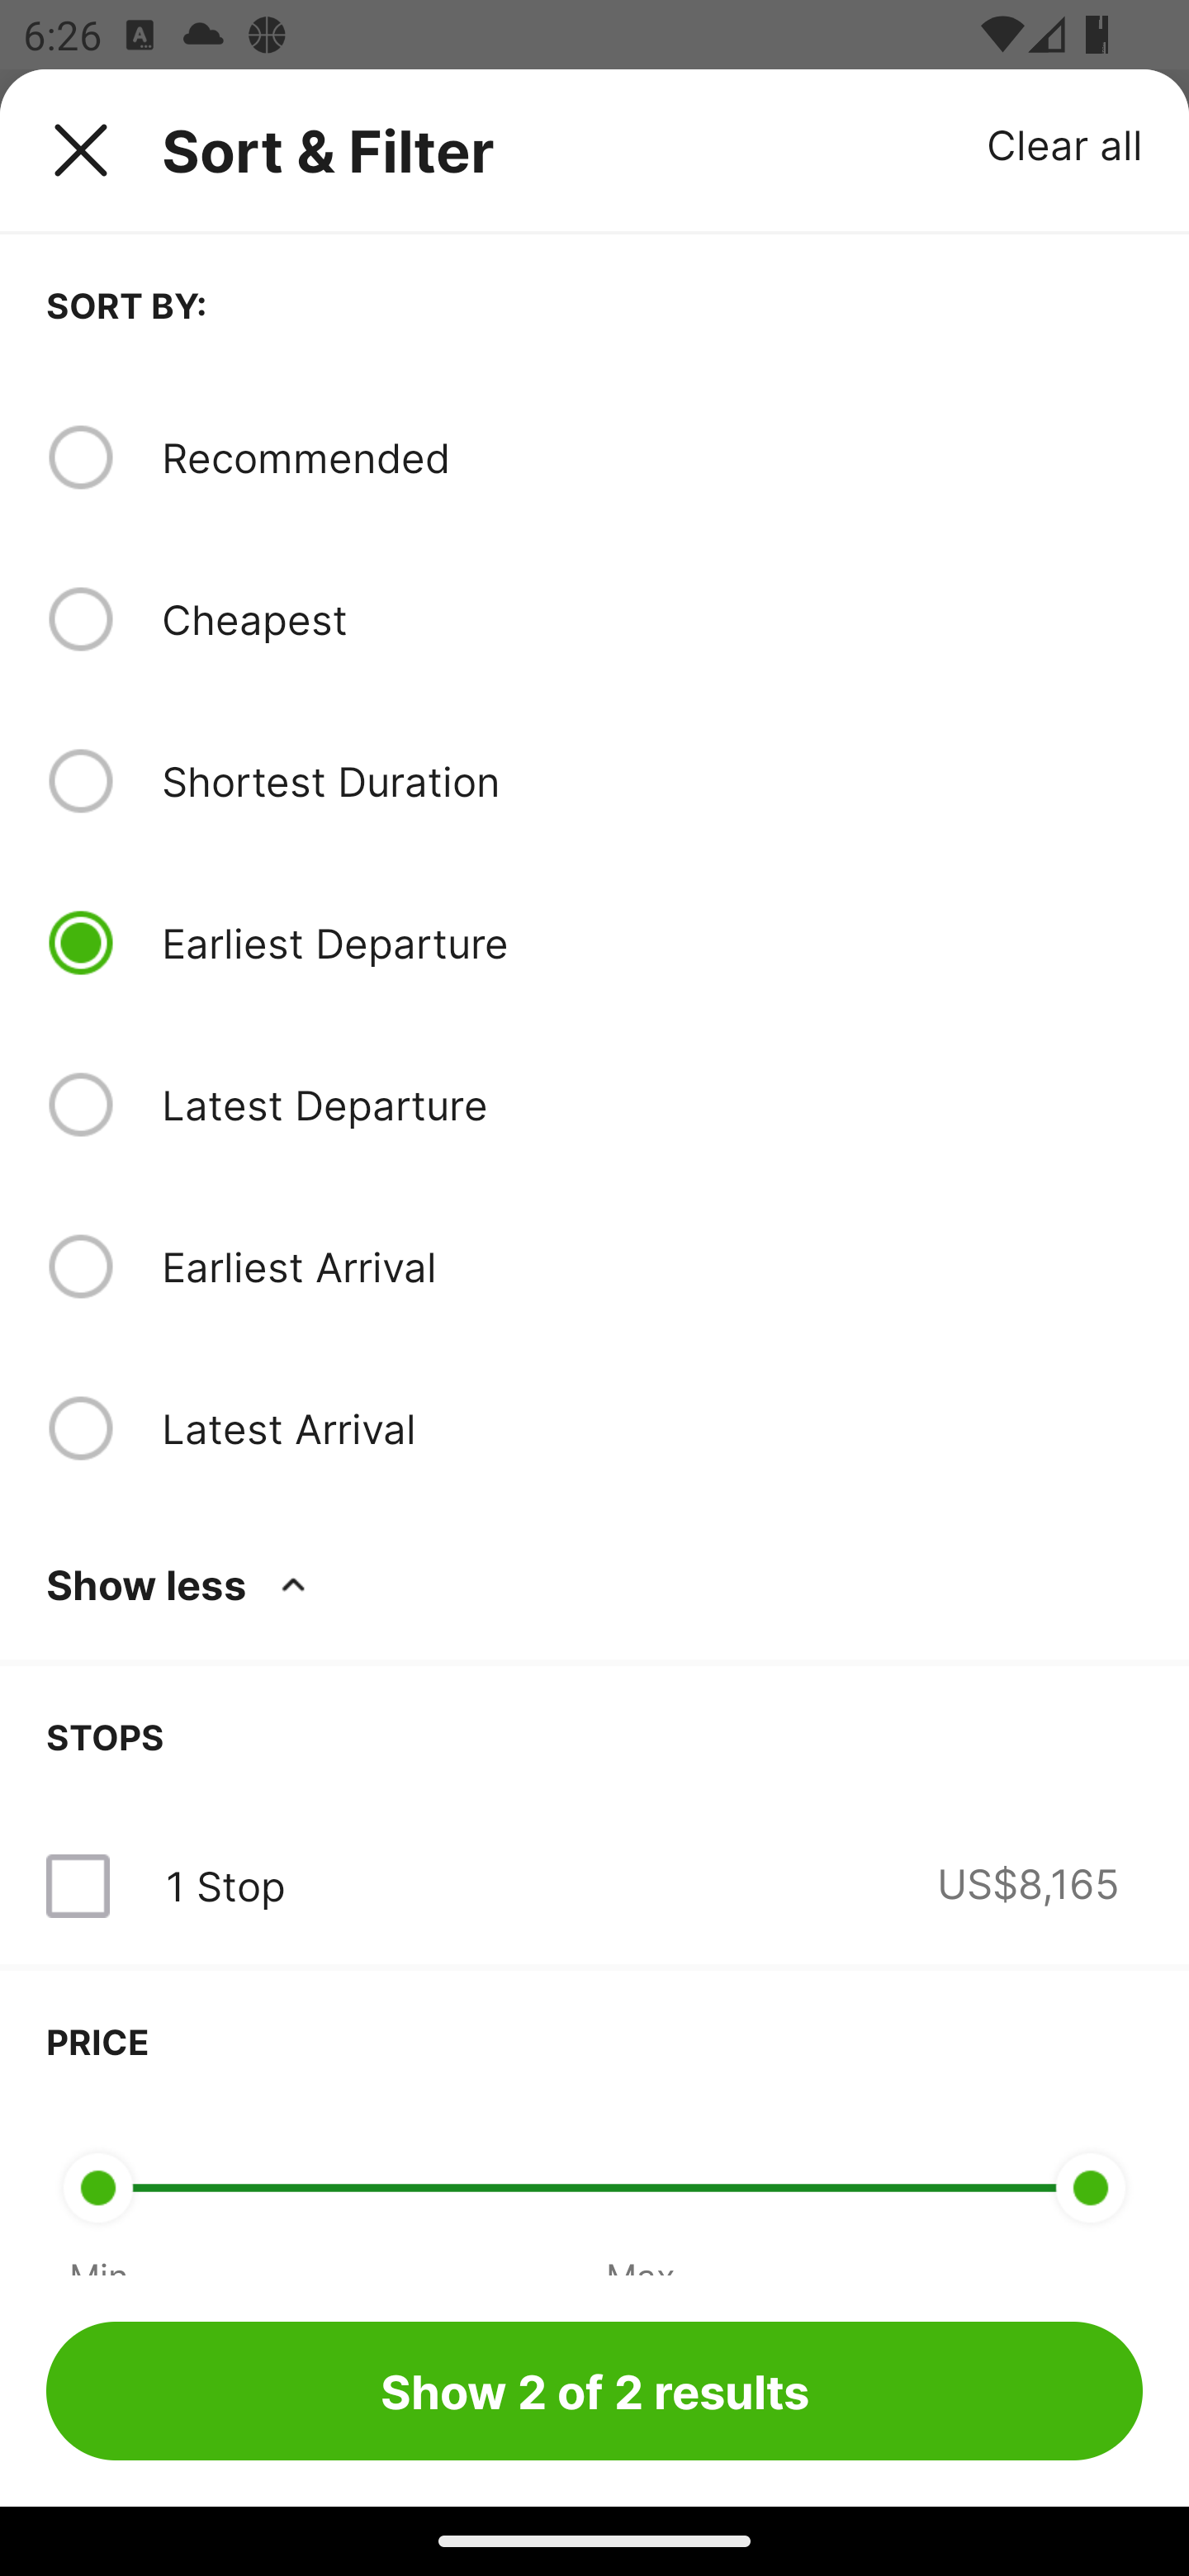 This screenshot has height=2576, width=1189. Describe the element at coordinates (651, 1428) in the screenshot. I see `Latest Arrival` at that location.